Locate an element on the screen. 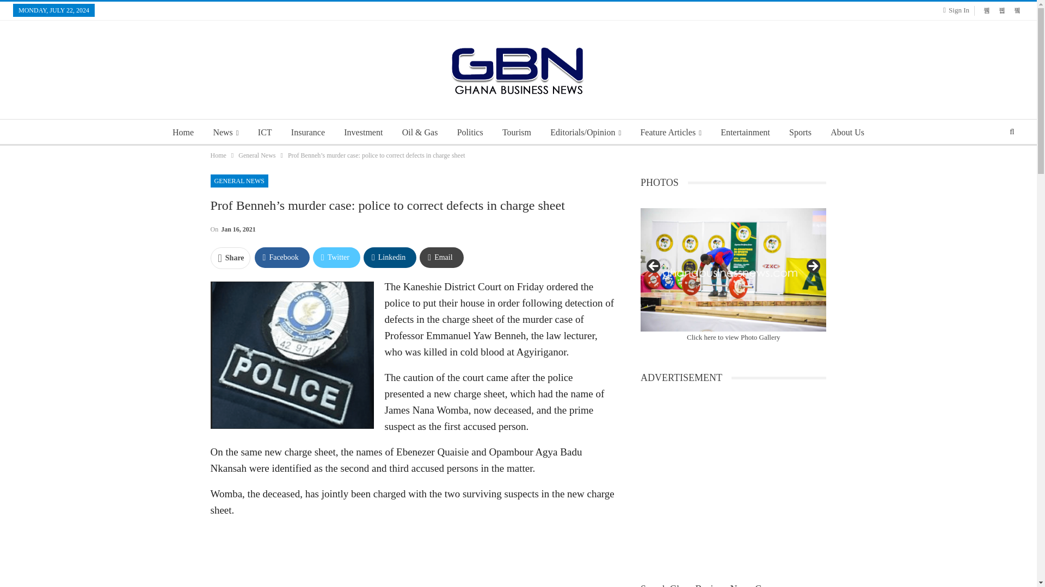  Investment is located at coordinates (363, 133).